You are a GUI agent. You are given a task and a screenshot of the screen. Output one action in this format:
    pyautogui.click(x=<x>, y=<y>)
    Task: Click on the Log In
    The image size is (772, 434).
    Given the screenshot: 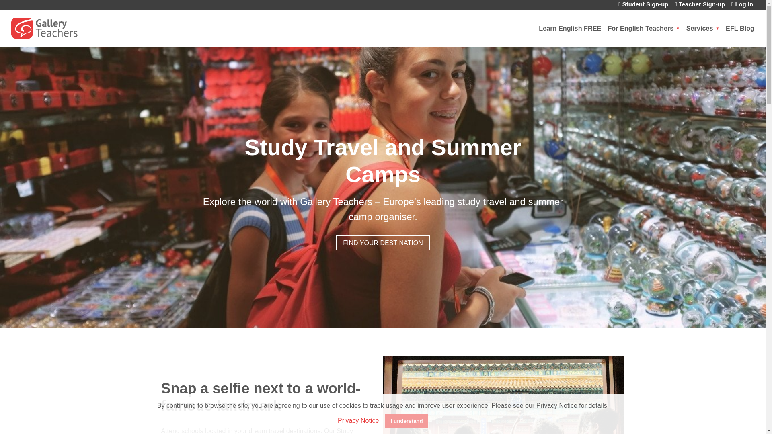 What is the action you would take?
    pyautogui.click(x=742, y=5)
    